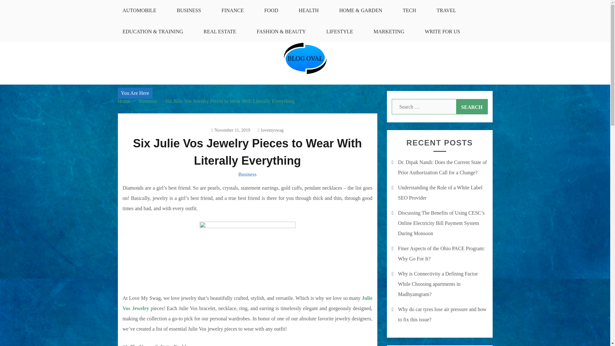  What do you see at coordinates (189, 10) in the screenshot?
I see `BUSINESS` at bounding box center [189, 10].